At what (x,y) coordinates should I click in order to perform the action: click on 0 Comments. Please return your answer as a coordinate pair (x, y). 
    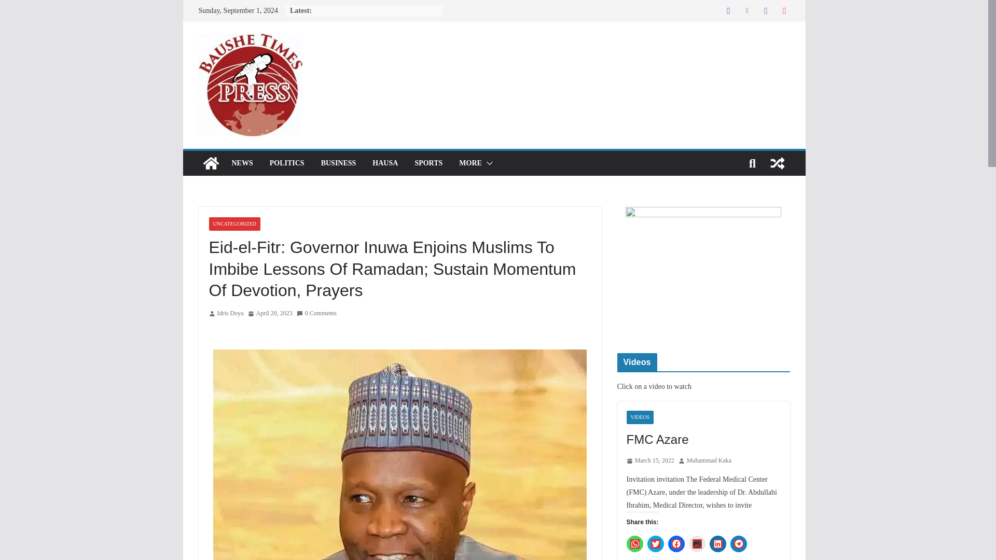
    Looking at the image, I should click on (316, 313).